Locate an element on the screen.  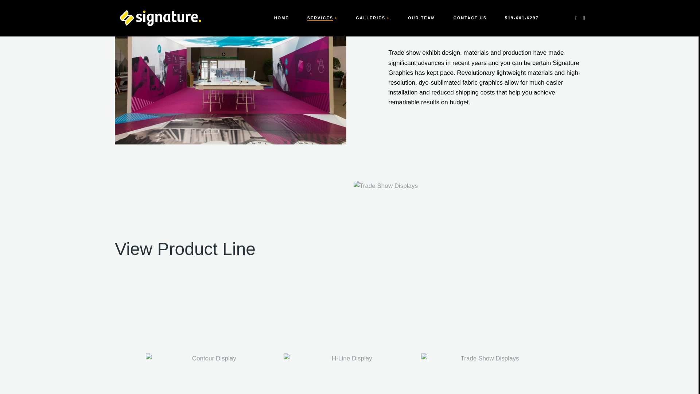
Trade Show Displays is located at coordinates (211, 374).